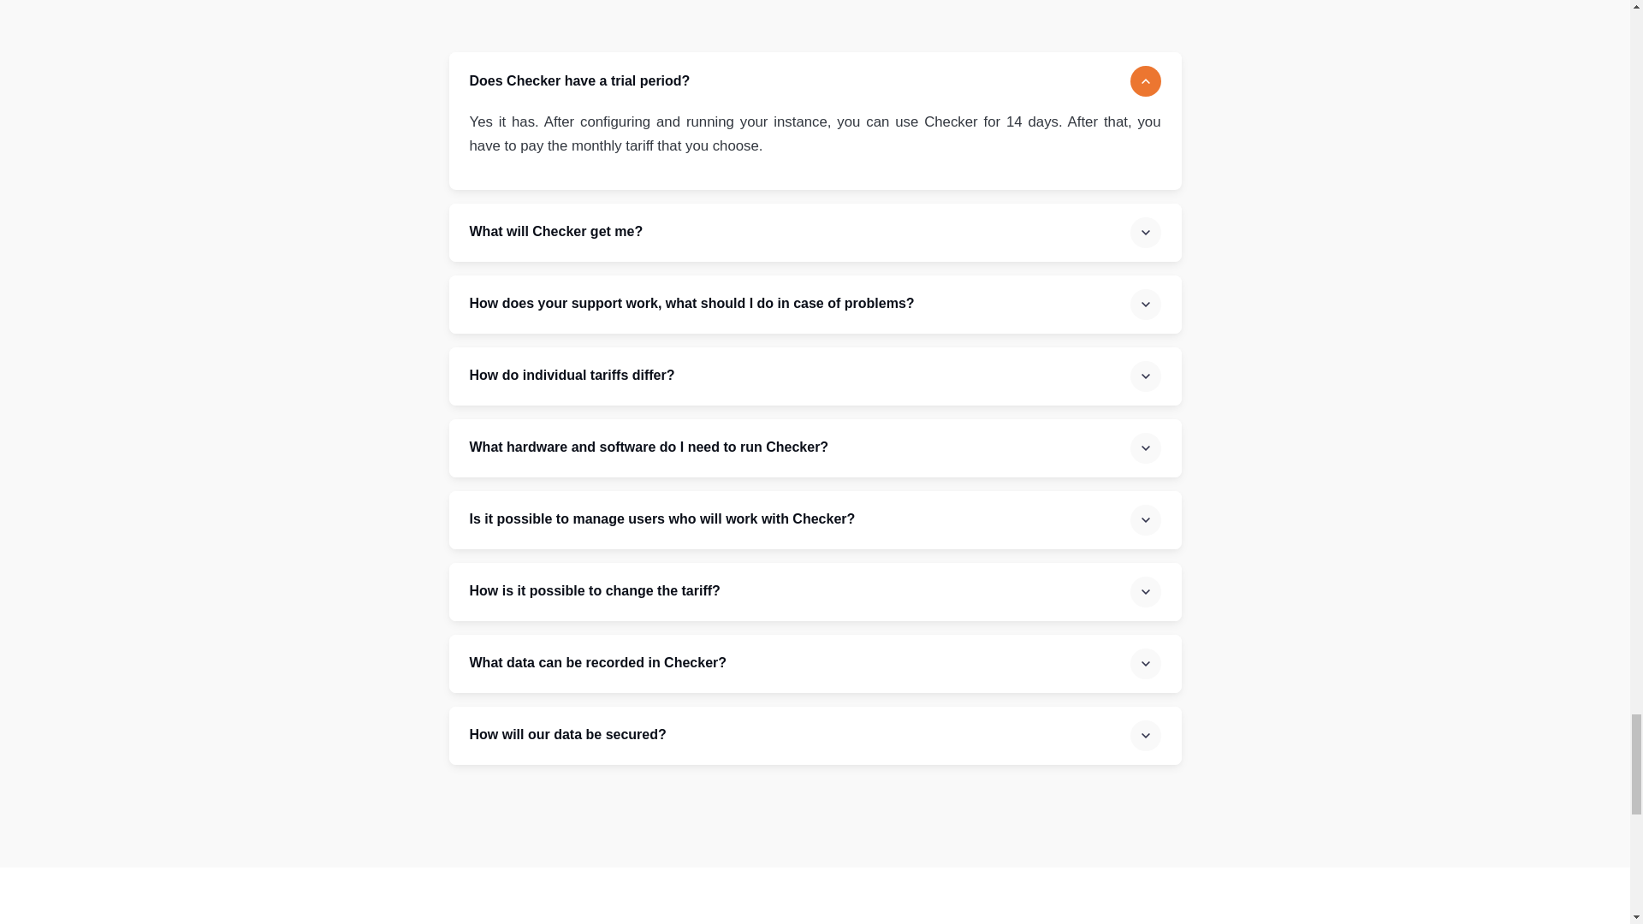 The width and height of the screenshot is (1643, 924). I want to click on Does Checker have a trial period?, so click(815, 80).